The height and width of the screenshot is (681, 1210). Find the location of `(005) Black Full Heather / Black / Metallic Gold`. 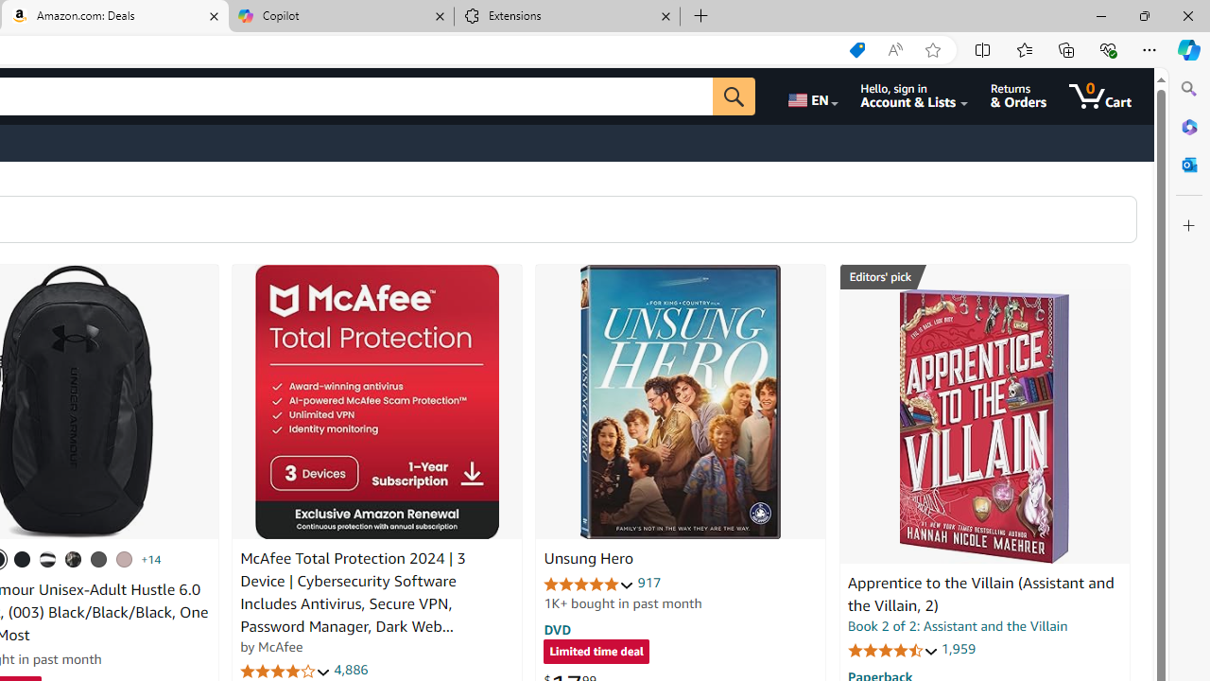

(005) Black Full Heather / Black / Metallic Gold is located at coordinates (98, 559).